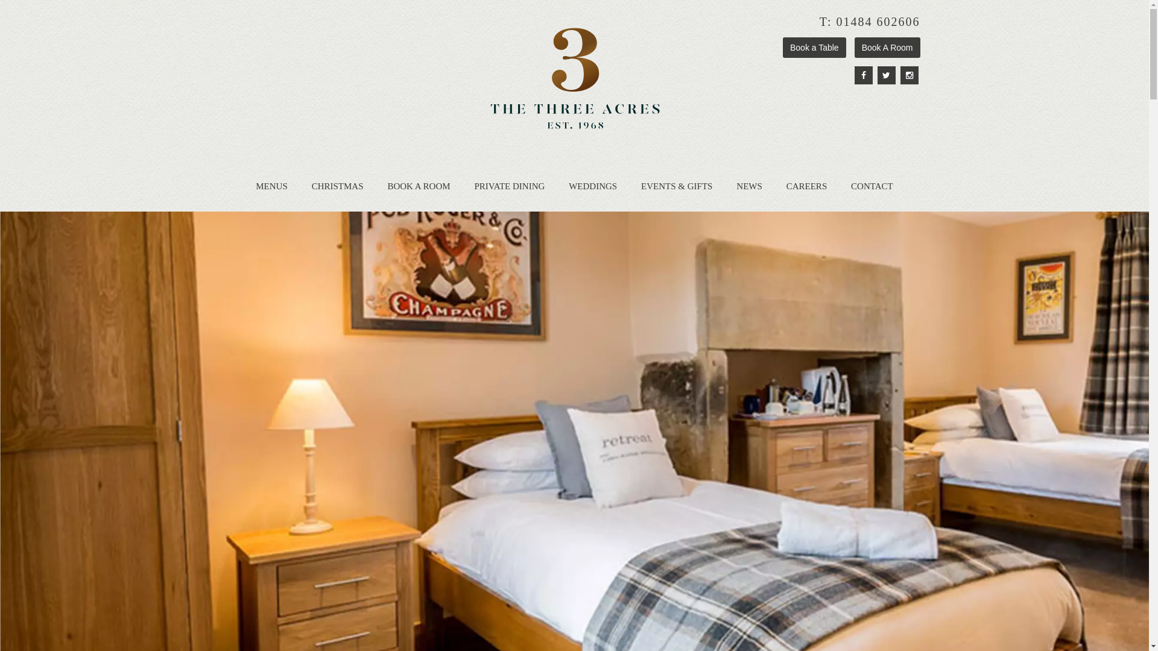 This screenshot has height=651, width=1158. I want to click on MENUS, so click(271, 186).